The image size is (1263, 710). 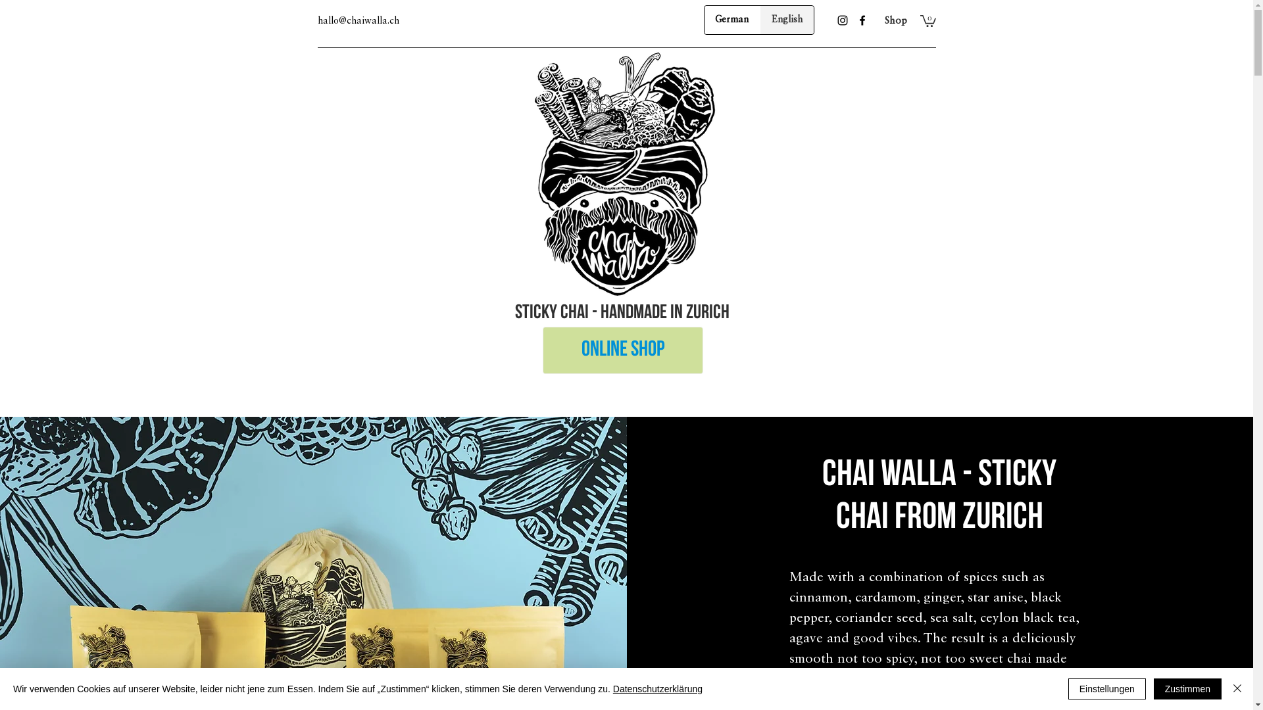 What do you see at coordinates (358, 21) in the screenshot?
I see `hallo@chaiwalla.ch` at bounding box center [358, 21].